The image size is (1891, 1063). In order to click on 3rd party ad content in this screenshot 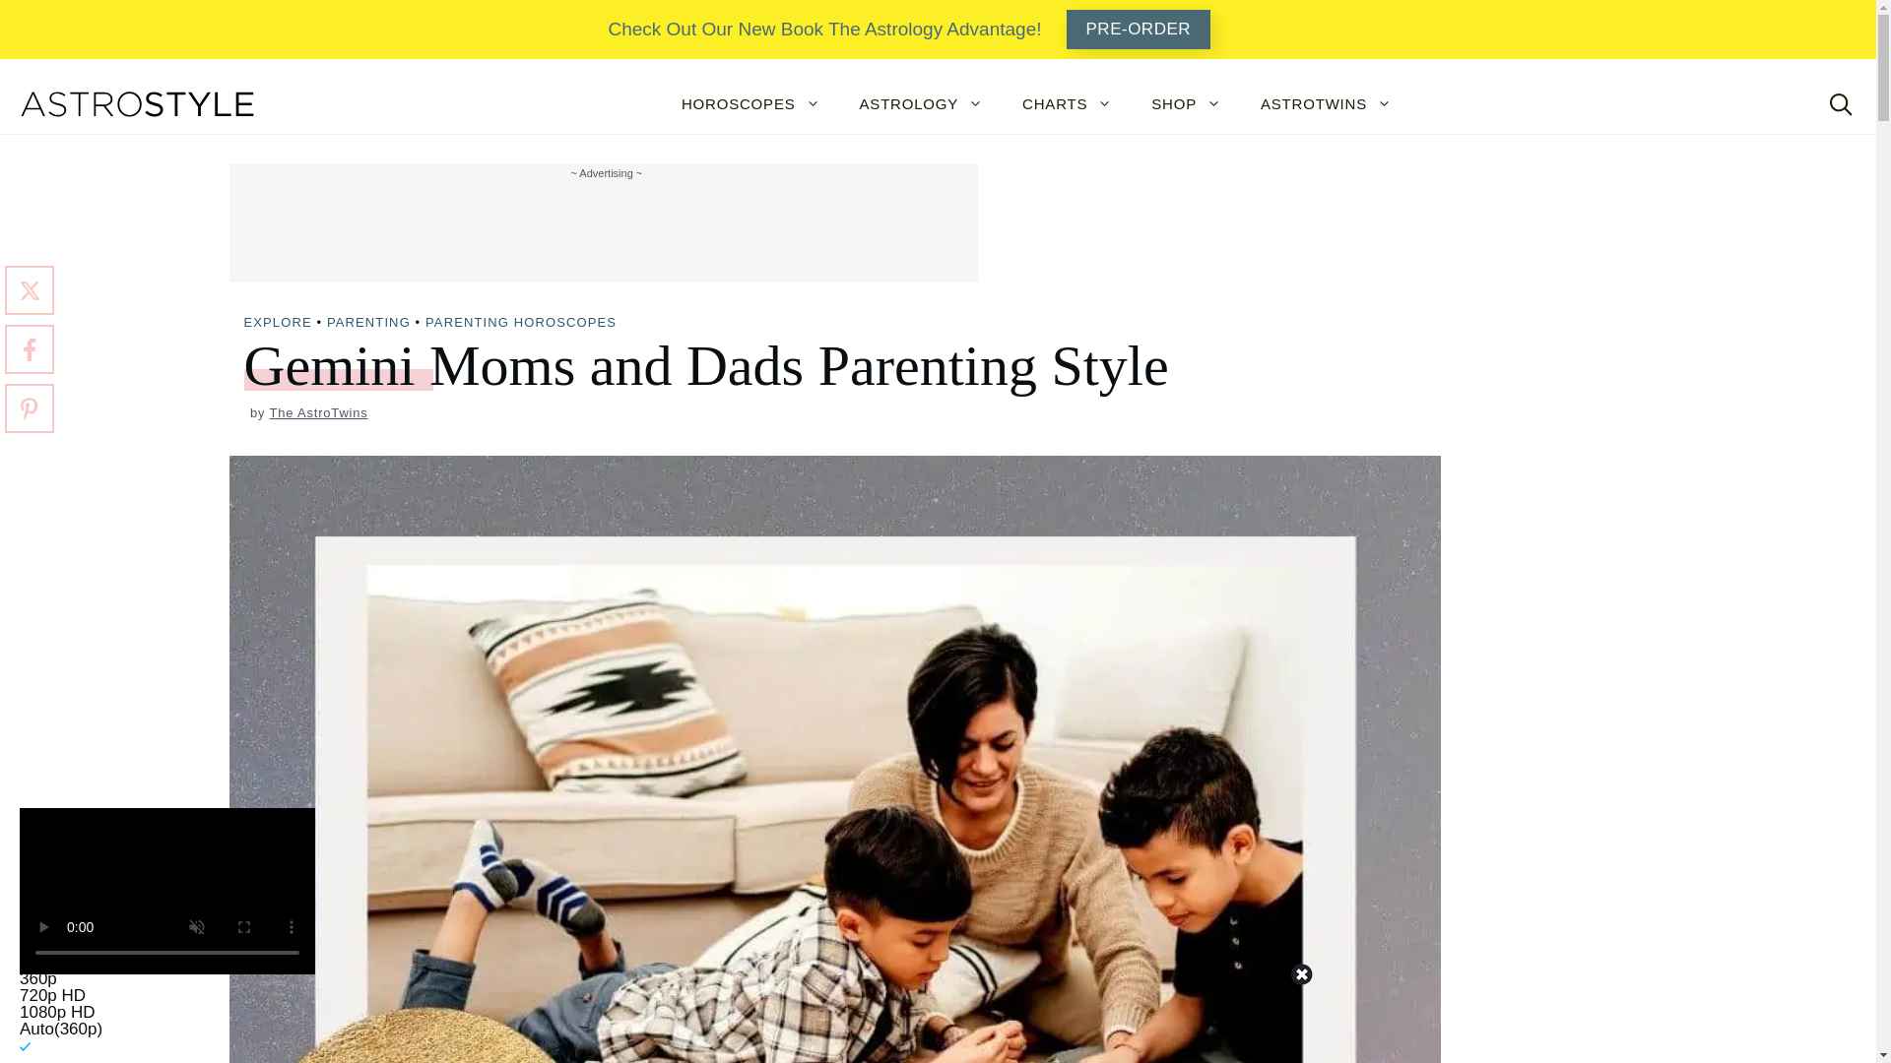, I will do `click(602, 227)`.